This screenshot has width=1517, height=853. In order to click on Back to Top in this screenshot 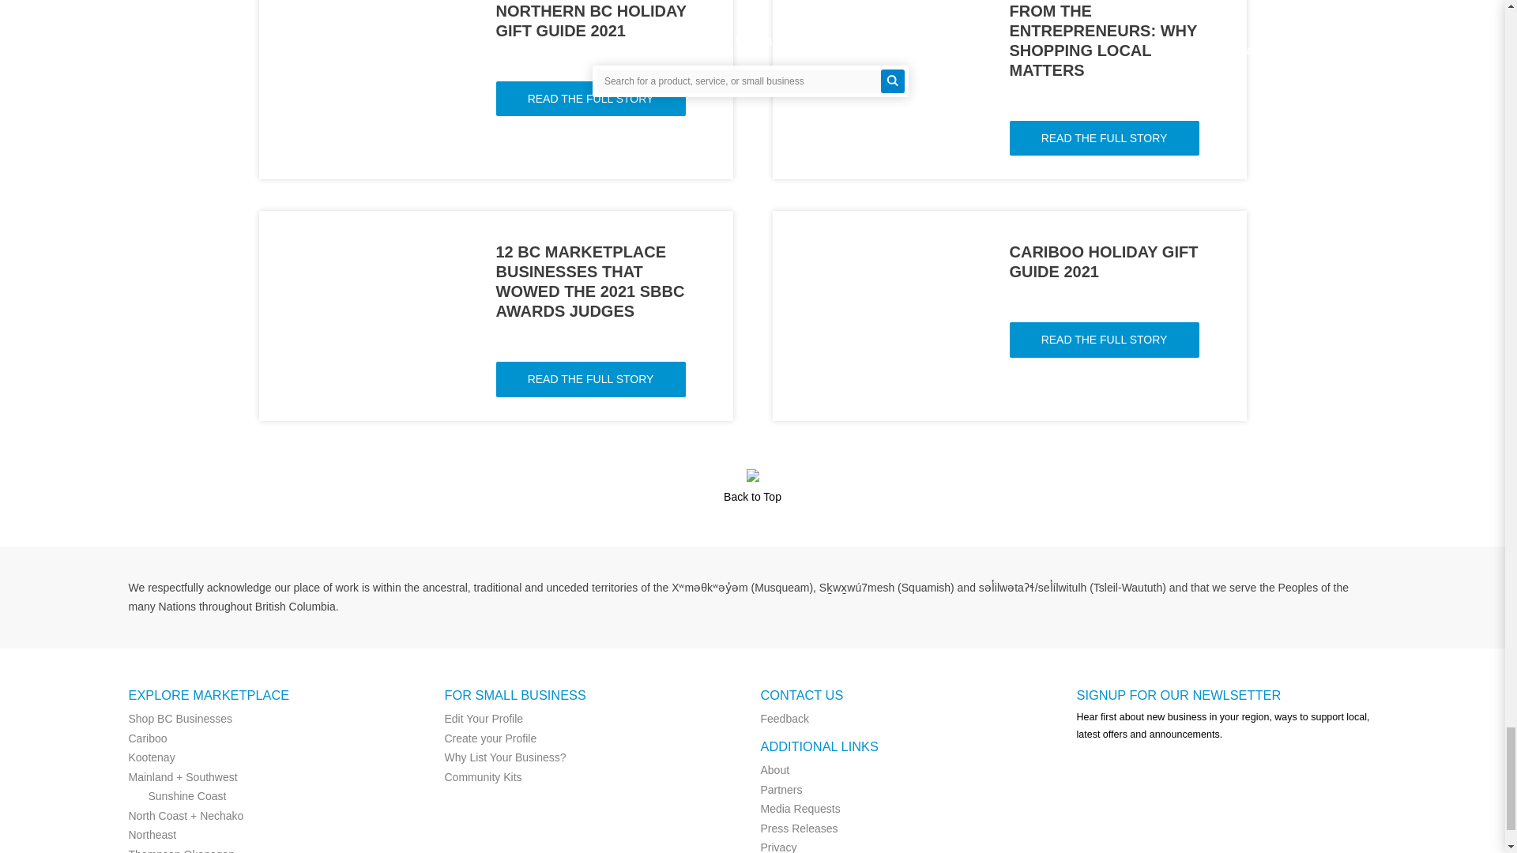, I will do `click(751, 496)`.